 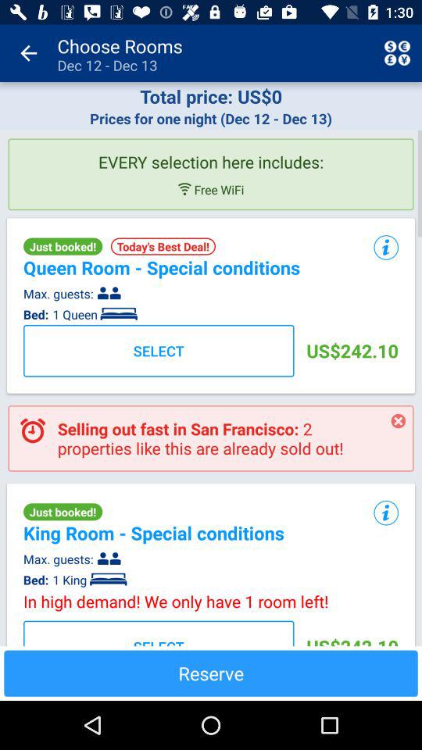 What do you see at coordinates (399, 421) in the screenshot?
I see `choose item next to selling out fast icon` at bounding box center [399, 421].